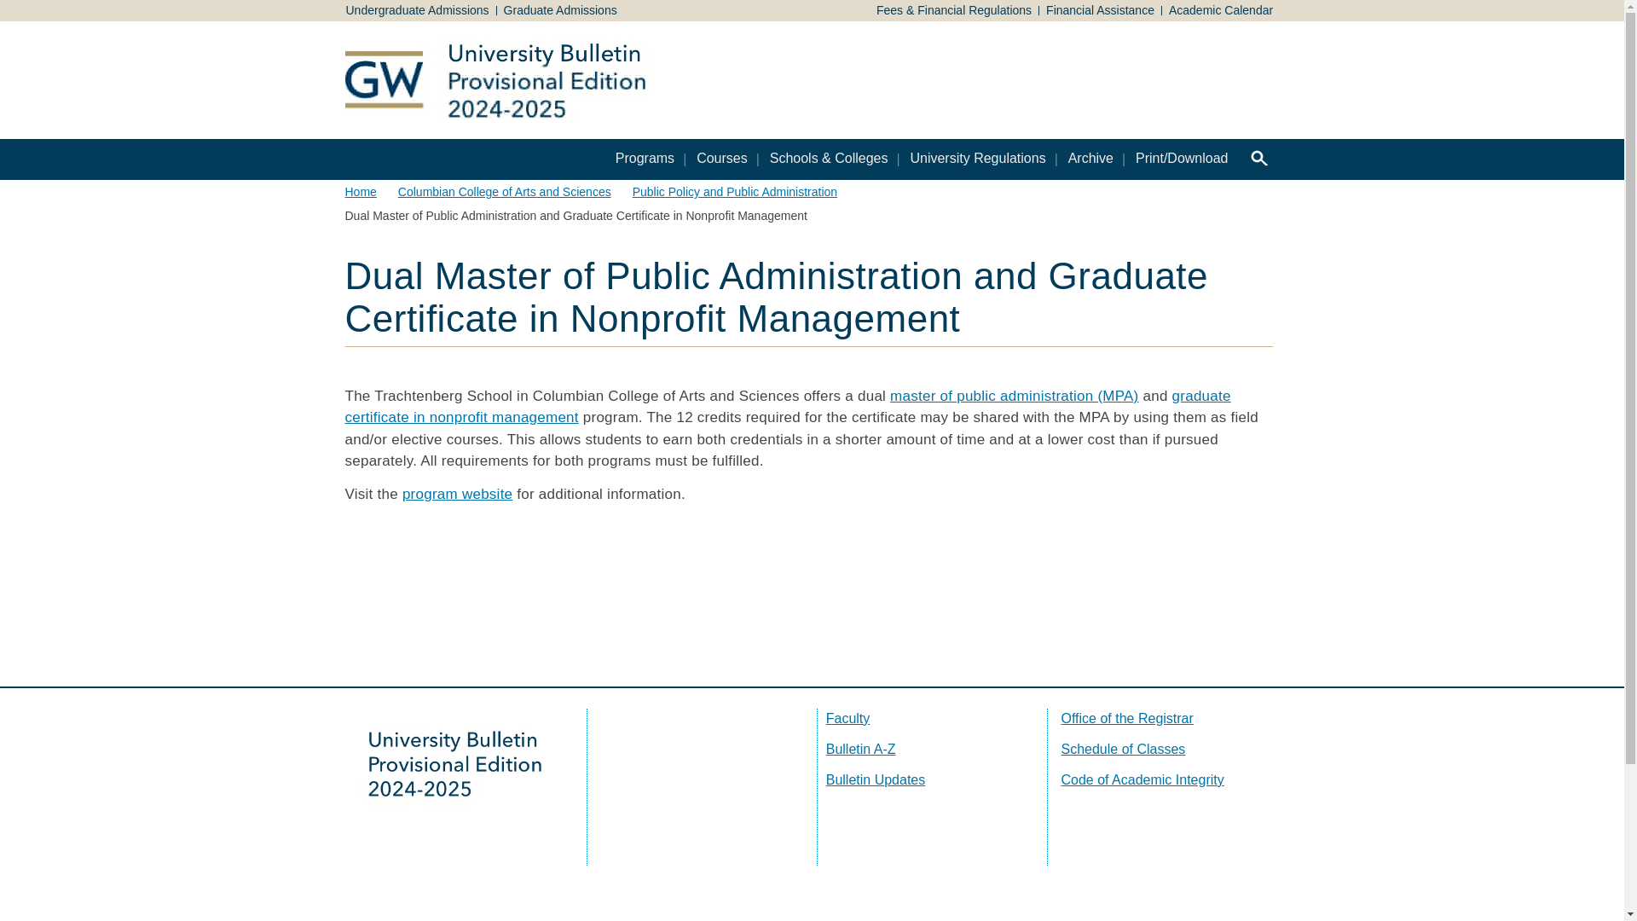 Image resolution: width=1637 pixels, height=921 pixels. Describe the element at coordinates (560, 10) in the screenshot. I see `Graduate Admissions` at that location.